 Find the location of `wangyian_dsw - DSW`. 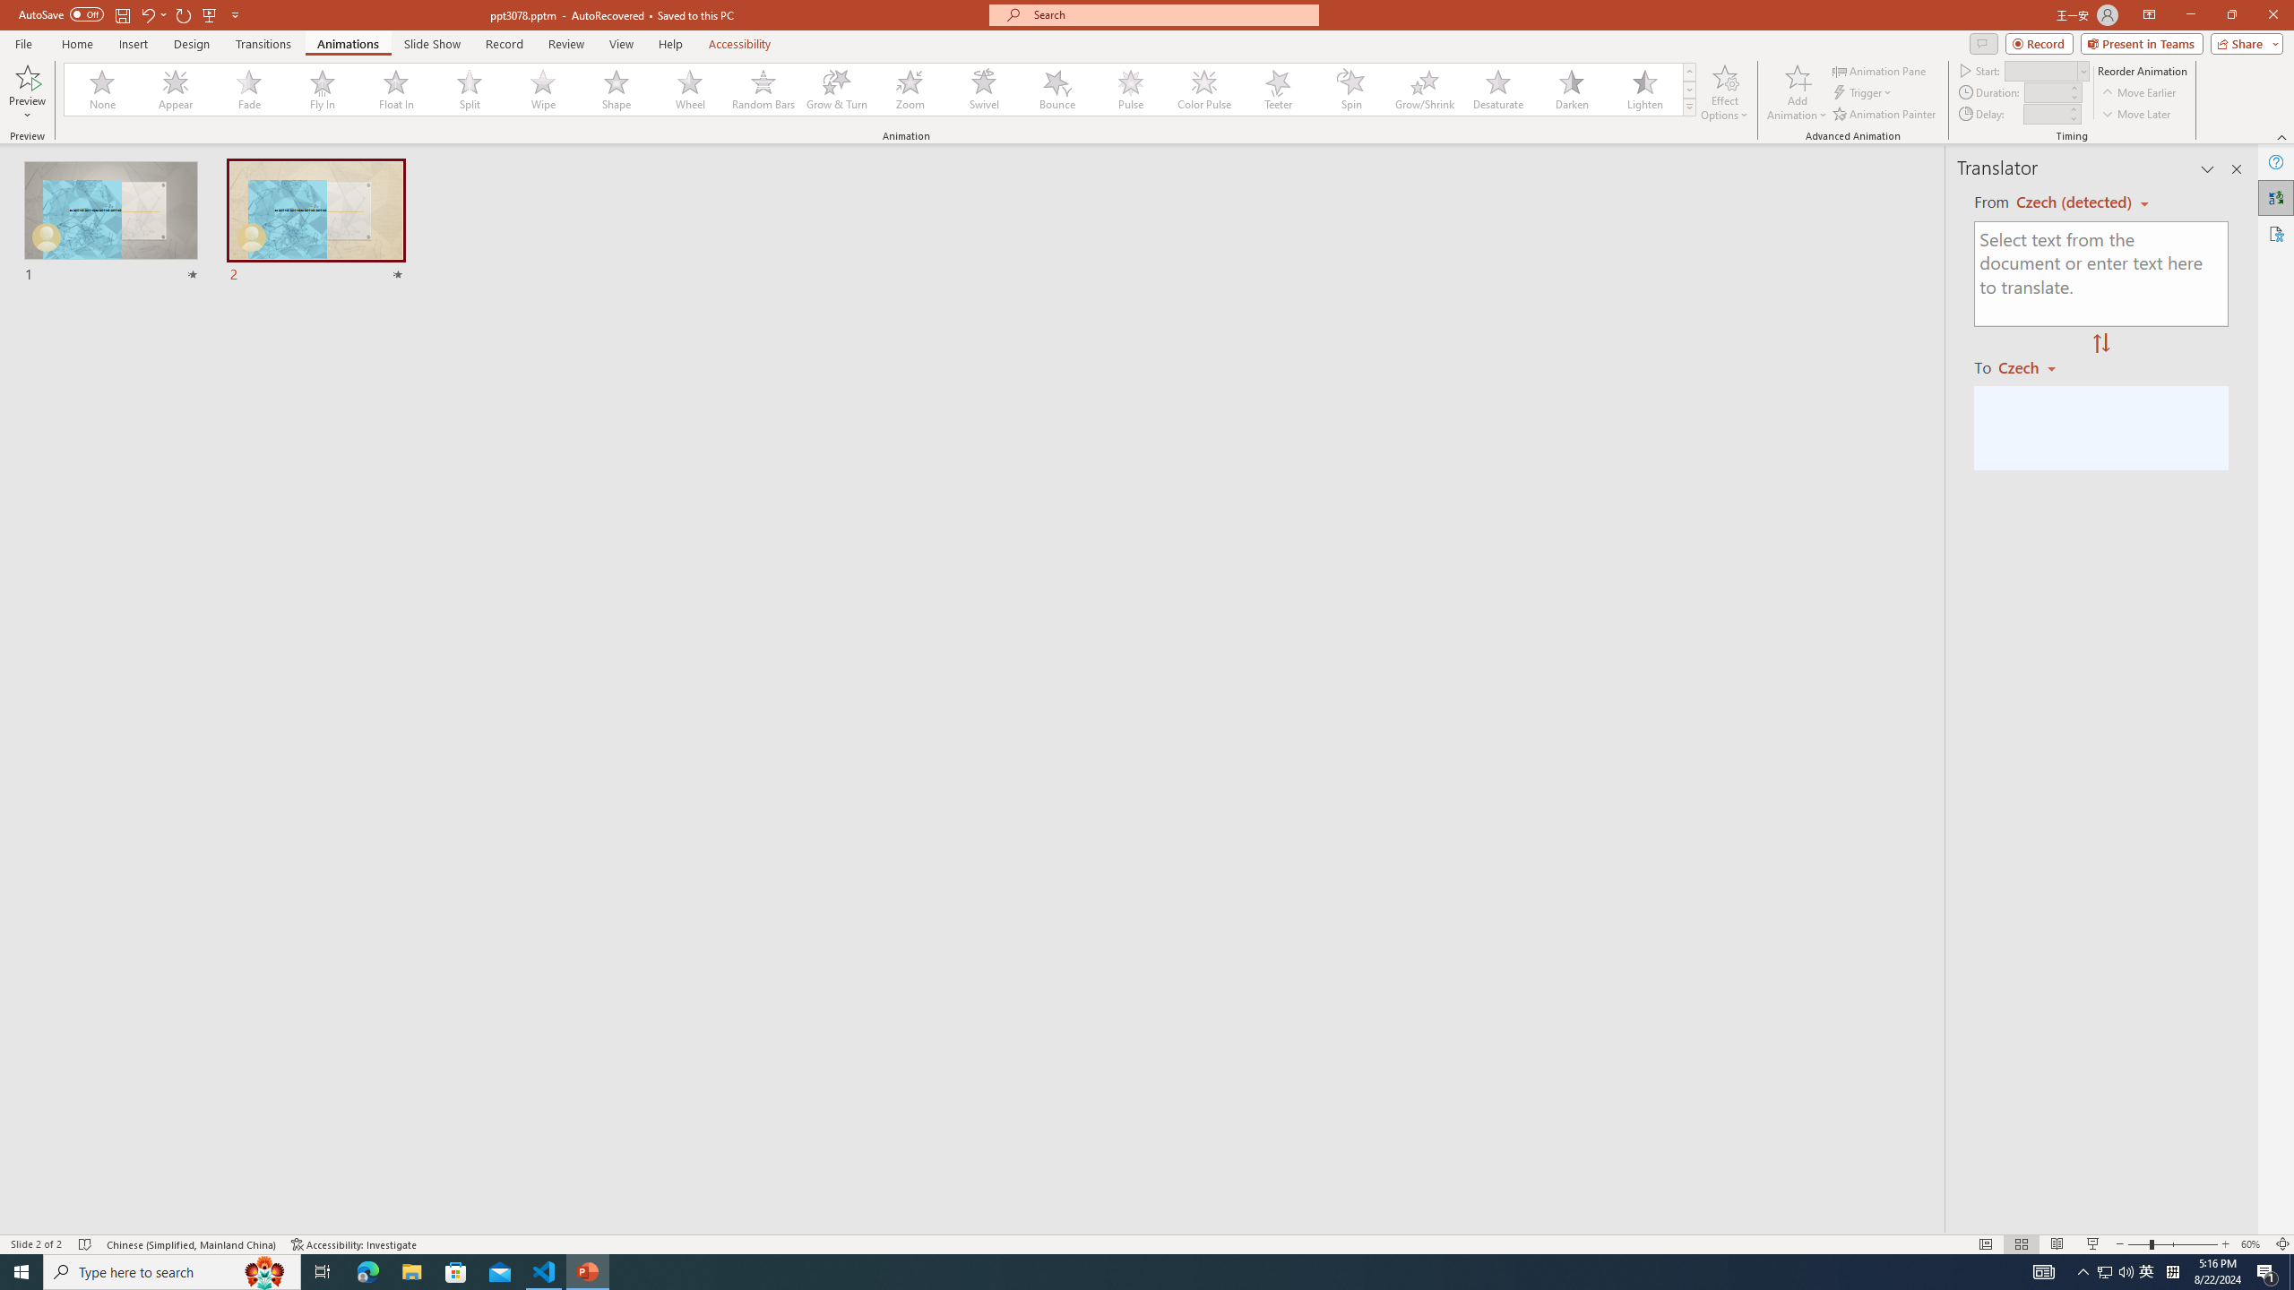

wangyian_dsw - DSW is located at coordinates (1086, 1127).